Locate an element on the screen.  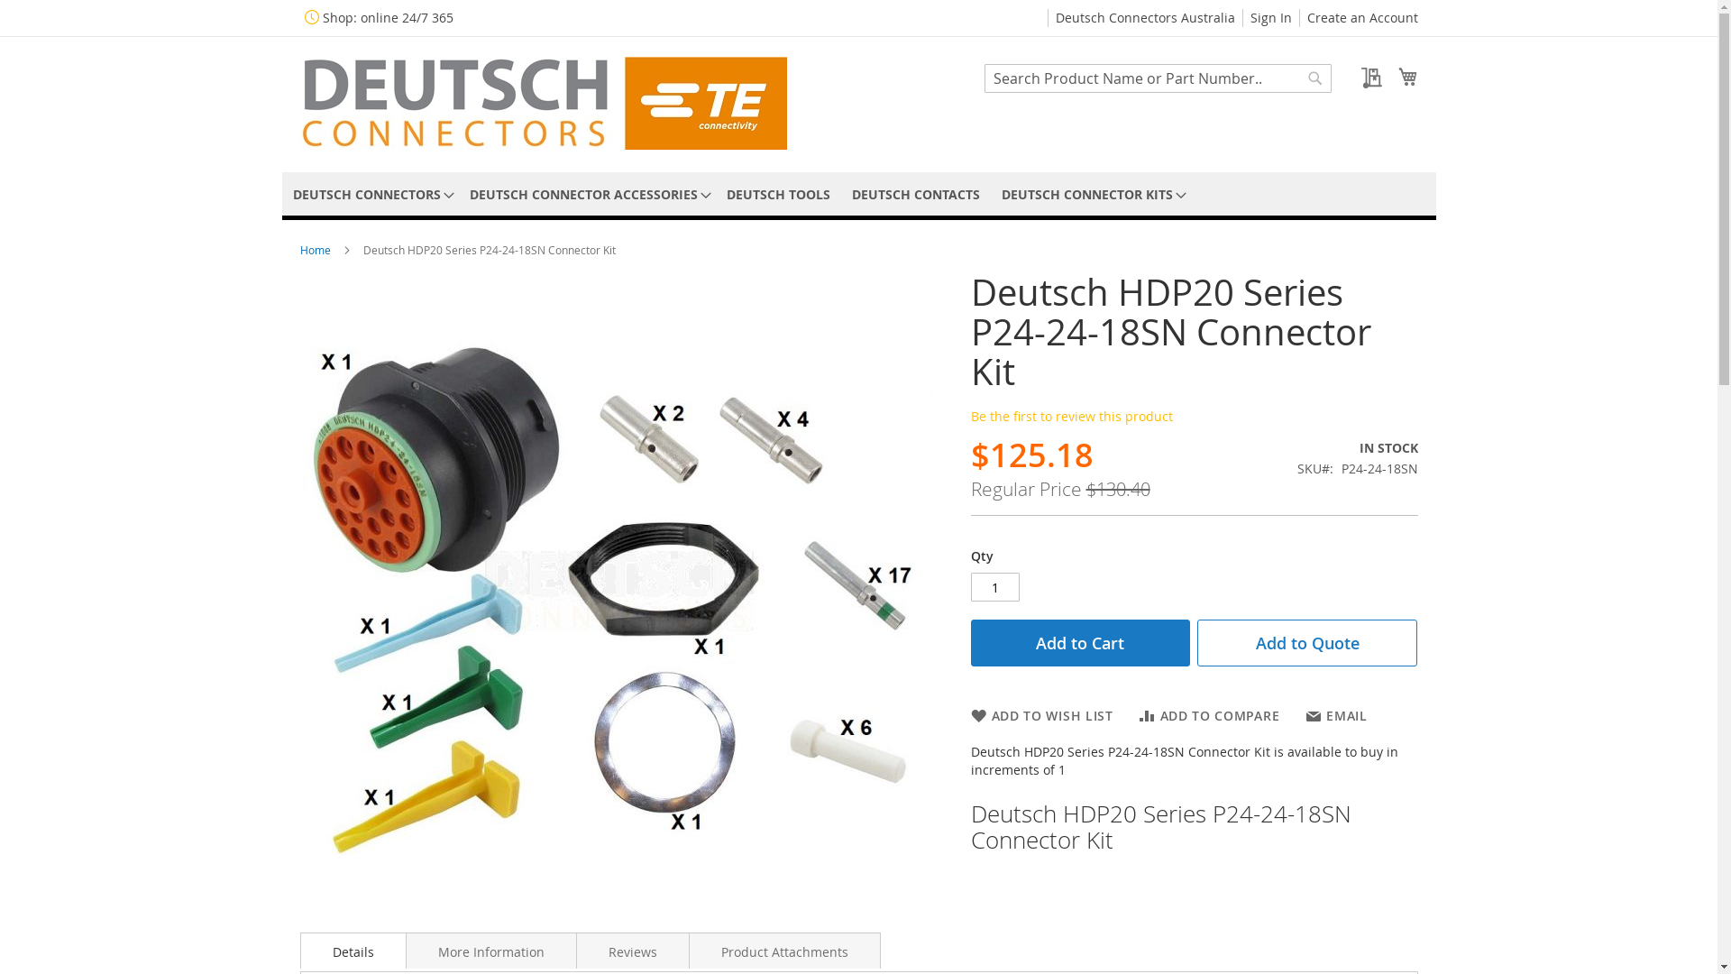
Be the first to review this product is located at coordinates (1071, 417).